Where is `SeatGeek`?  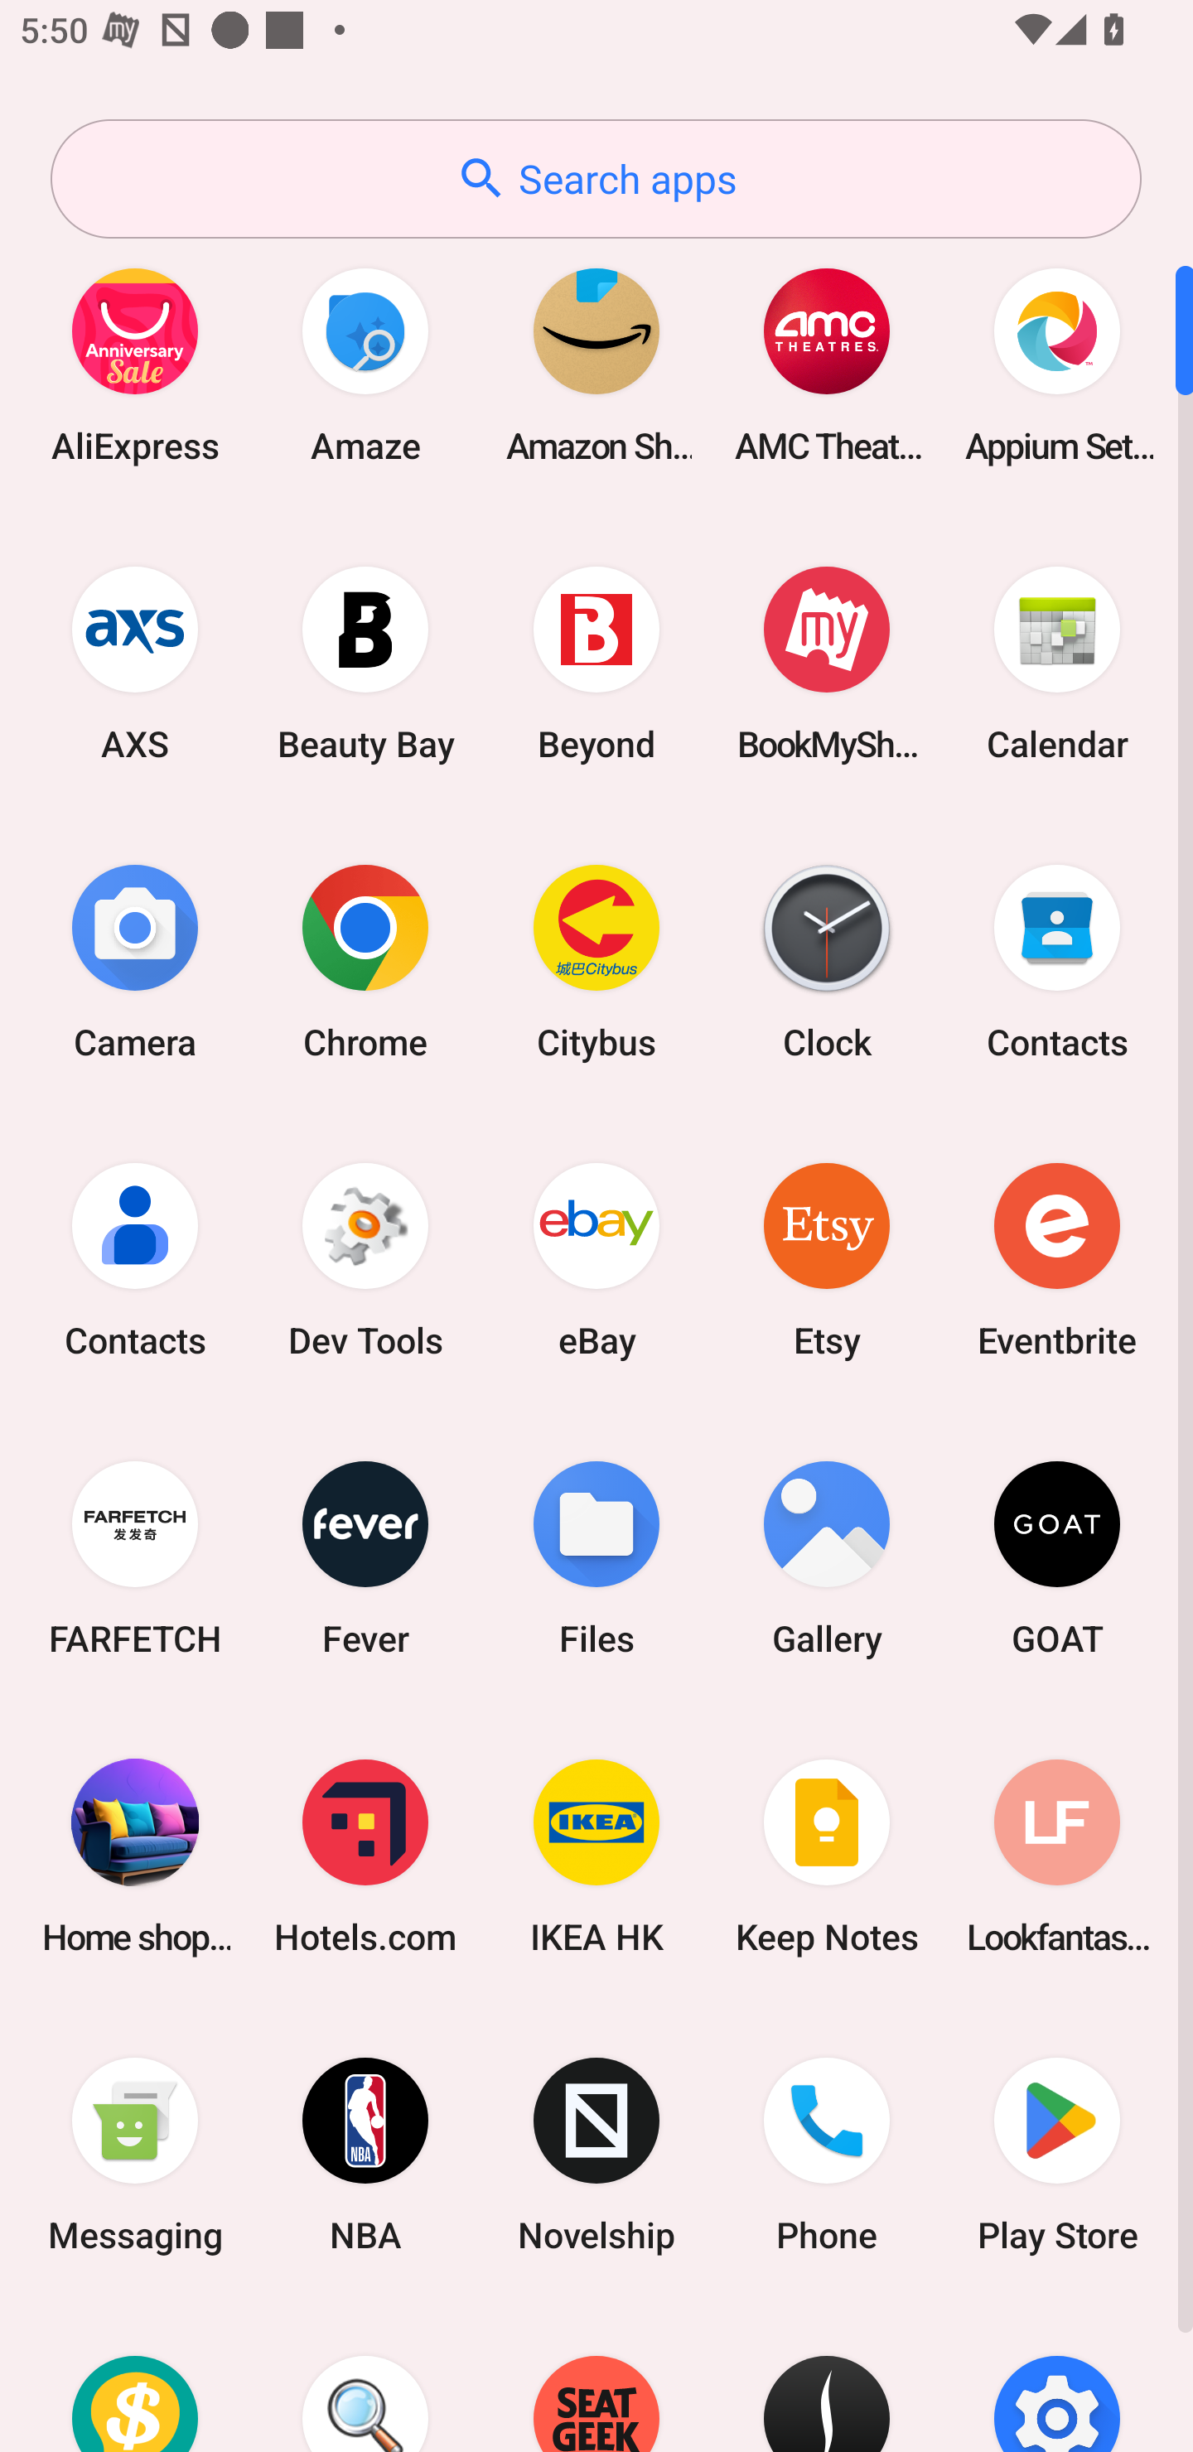
SeatGeek is located at coordinates (596, 2378).